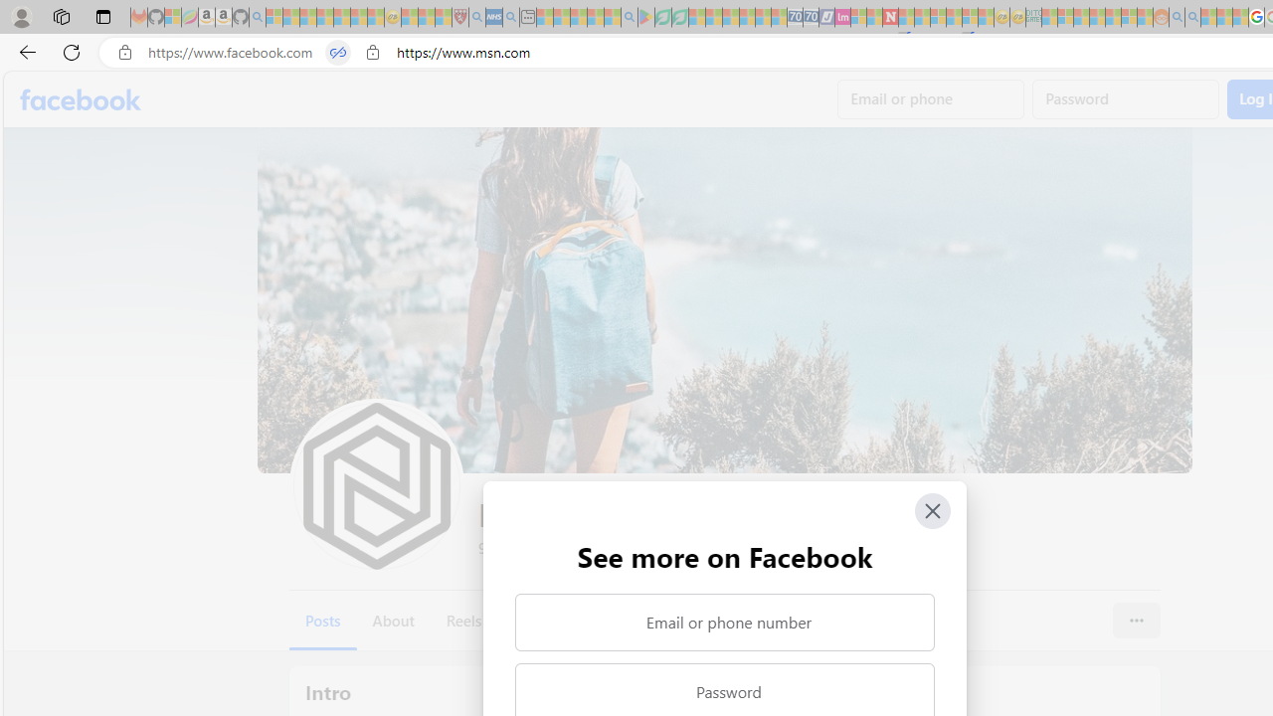 Image resolution: width=1273 pixels, height=716 pixels. What do you see at coordinates (459, 18) in the screenshot?
I see `Robert H. Shmerling, MD - Harvard Health - Sleeping` at bounding box center [459, 18].